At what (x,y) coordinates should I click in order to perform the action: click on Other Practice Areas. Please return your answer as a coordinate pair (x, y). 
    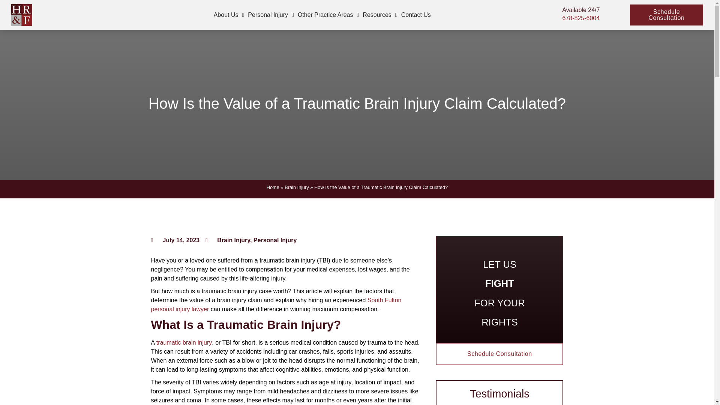
    Looking at the image, I should click on (328, 15).